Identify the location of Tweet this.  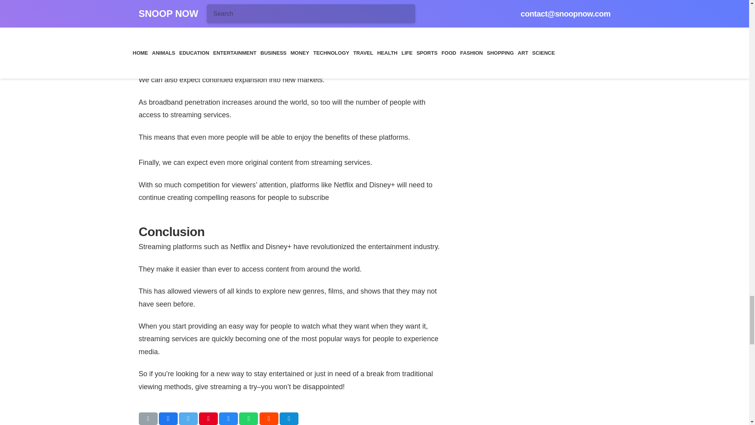
(188, 419).